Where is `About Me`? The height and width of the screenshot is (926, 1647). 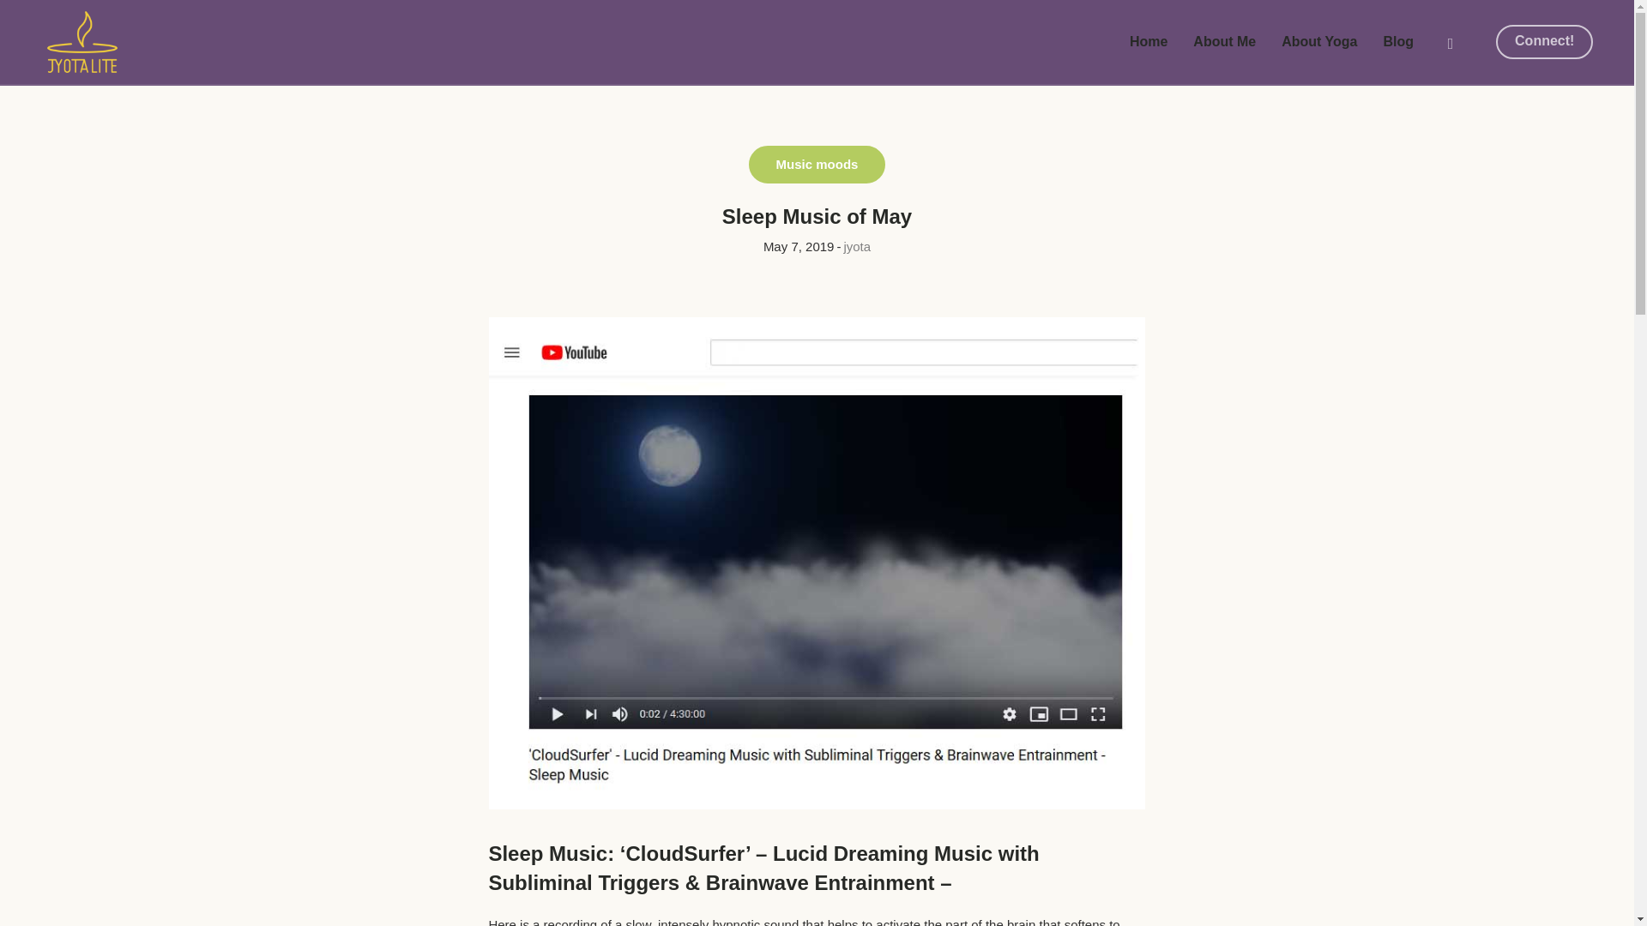 About Me is located at coordinates (1224, 42).